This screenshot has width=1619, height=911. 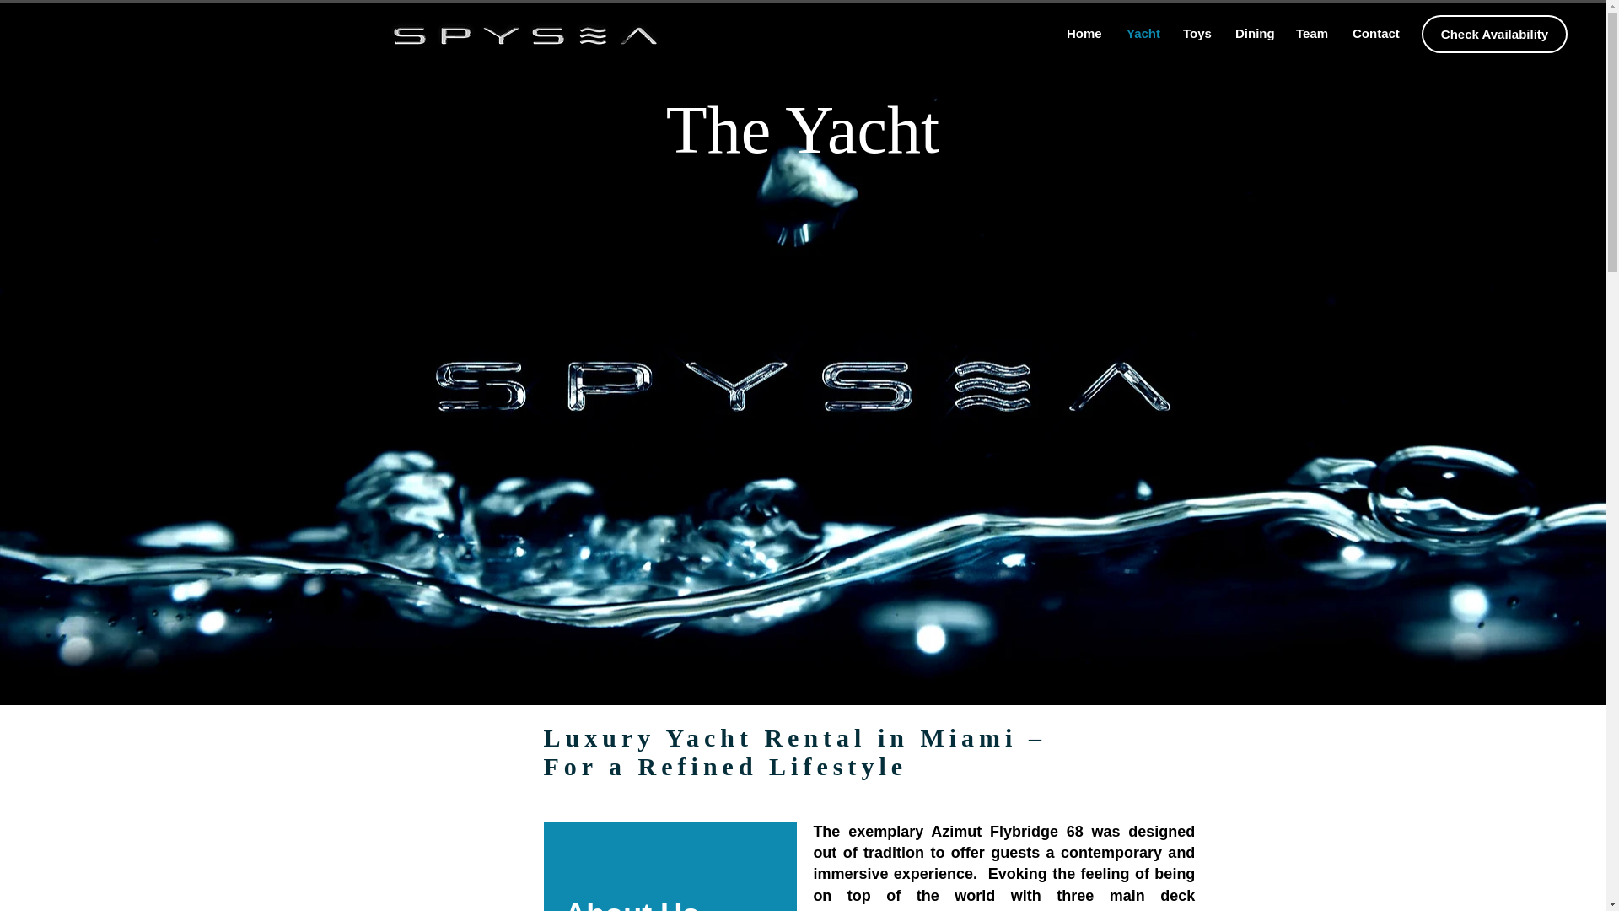 I want to click on Contact, so click(x=1374, y=34).